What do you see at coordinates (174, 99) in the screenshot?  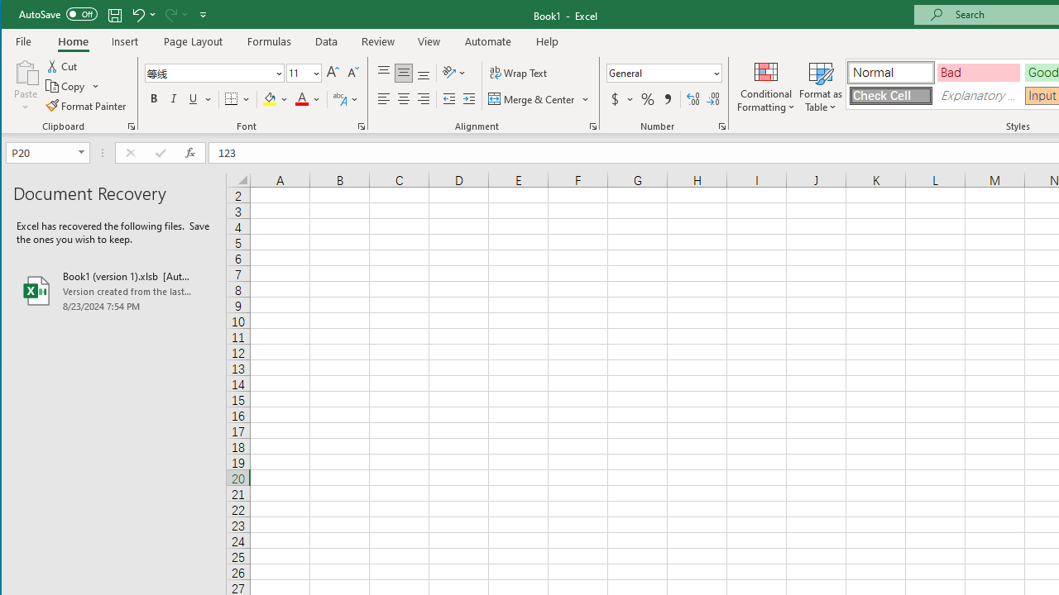 I see `Italic` at bounding box center [174, 99].